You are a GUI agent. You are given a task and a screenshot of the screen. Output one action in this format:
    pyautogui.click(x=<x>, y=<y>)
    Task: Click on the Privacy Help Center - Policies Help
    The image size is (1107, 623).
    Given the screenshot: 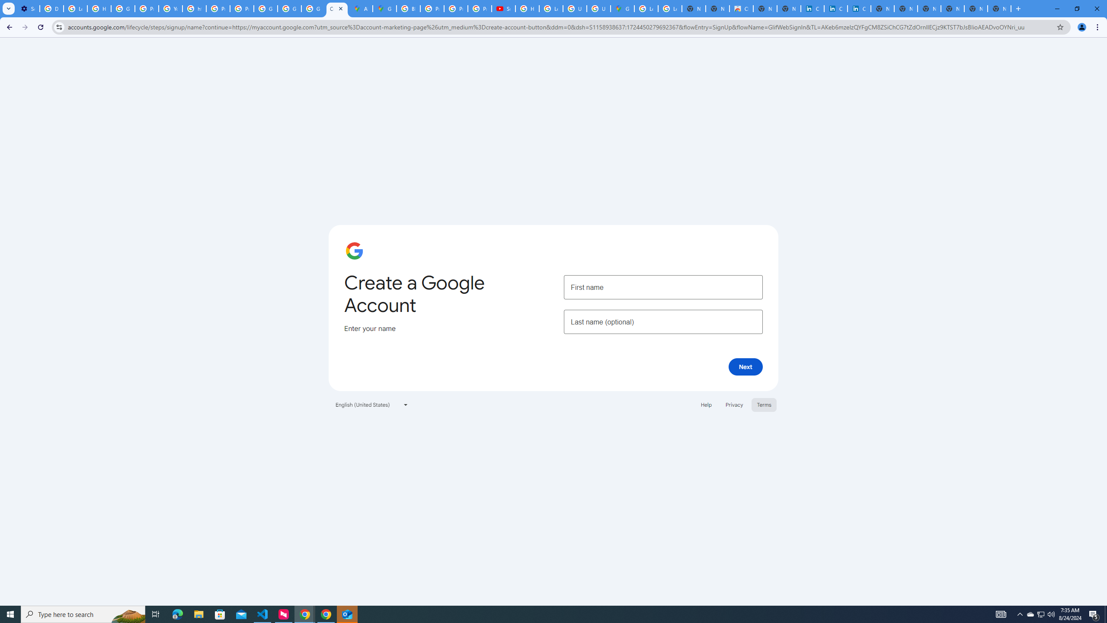 What is the action you would take?
    pyautogui.click(x=456, y=9)
    